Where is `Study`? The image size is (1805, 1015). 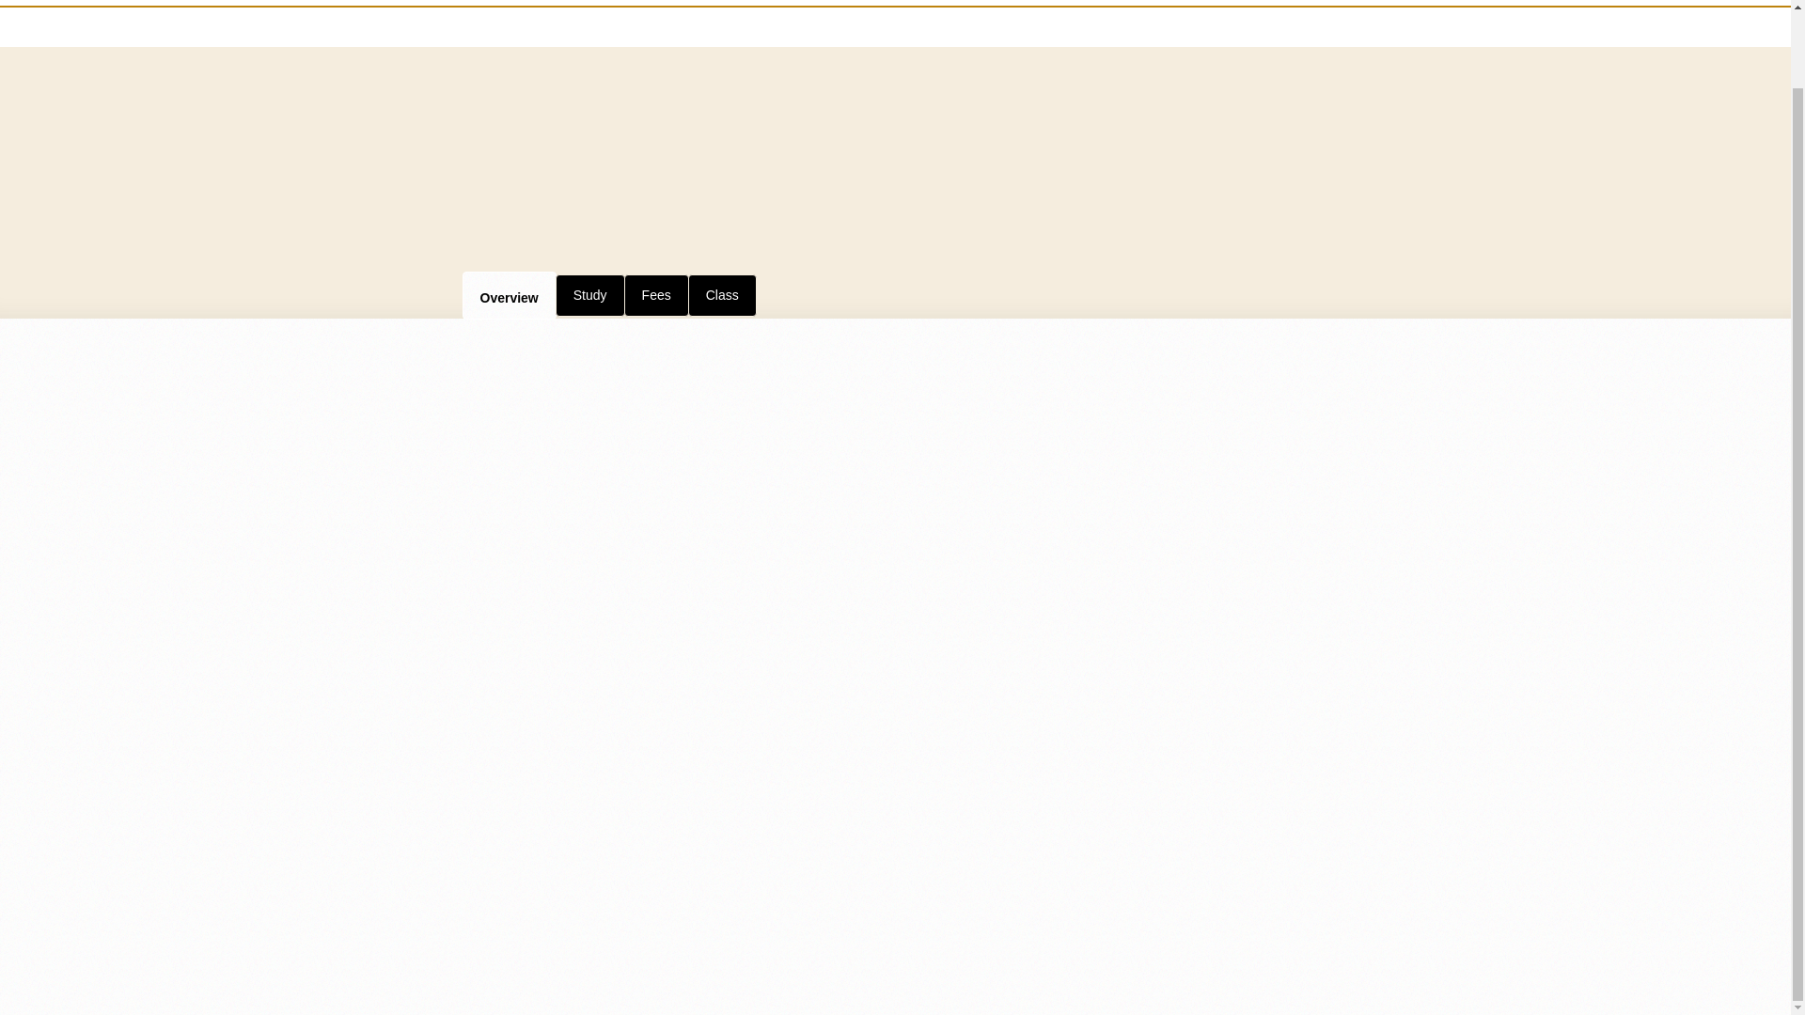
Study is located at coordinates (590, 294).